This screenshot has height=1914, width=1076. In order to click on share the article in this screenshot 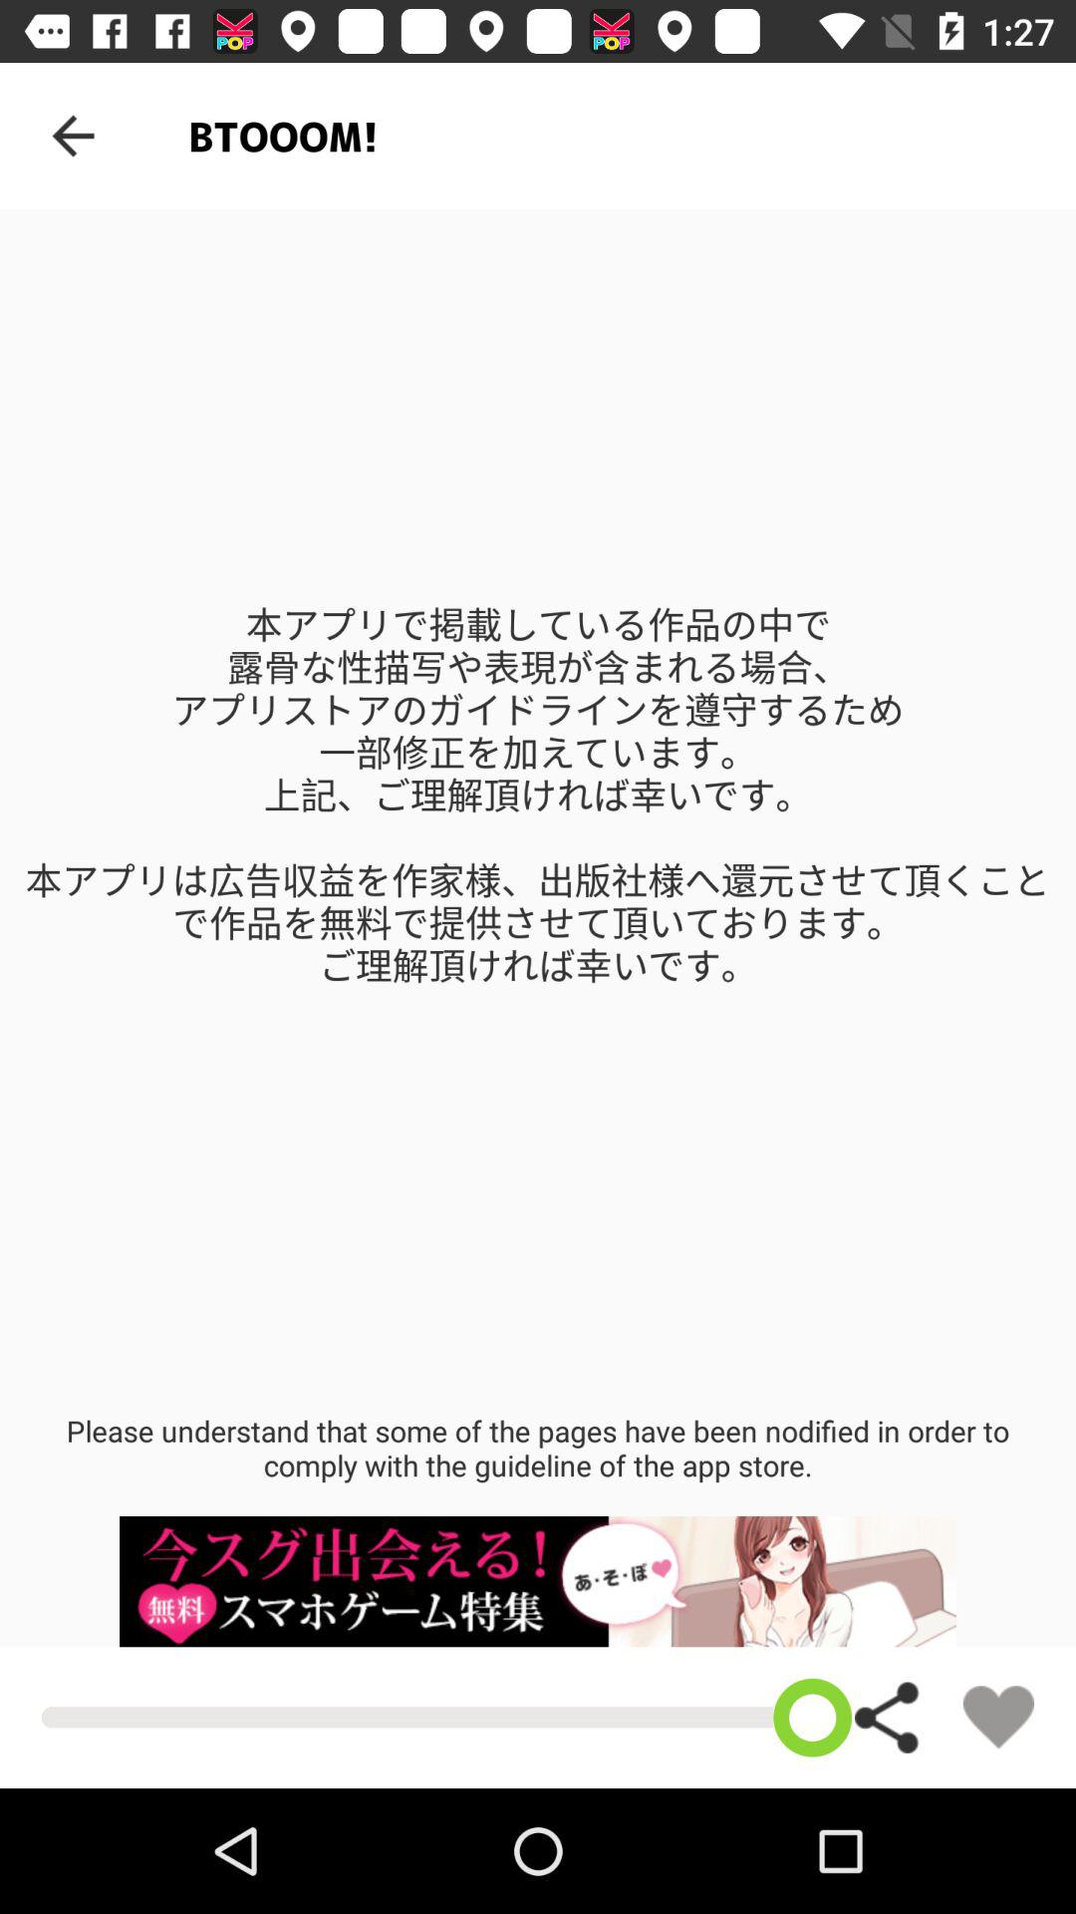, I will do `click(888, 1717)`.